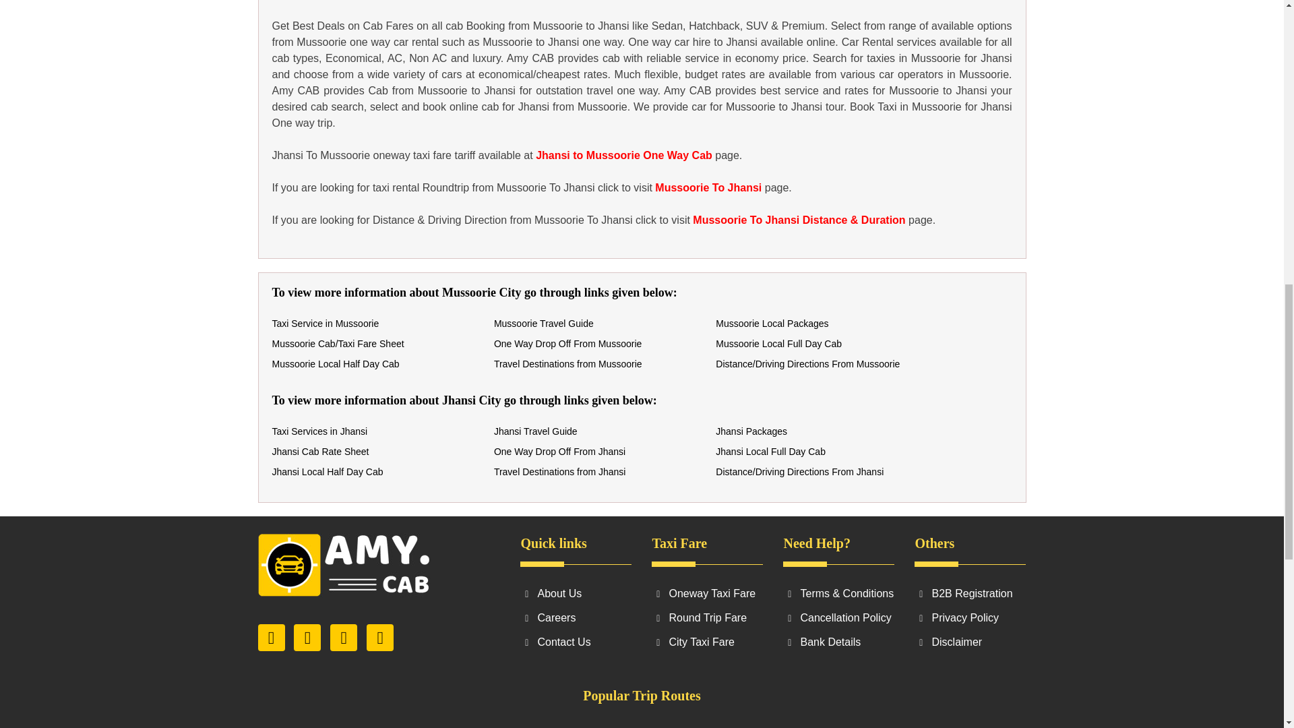 This screenshot has width=1294, height=728. What do you see at coordinates (325, 324) in the screenshot?
I see `Taxi Service in Mussoorie` at bounding box center [325, 324].